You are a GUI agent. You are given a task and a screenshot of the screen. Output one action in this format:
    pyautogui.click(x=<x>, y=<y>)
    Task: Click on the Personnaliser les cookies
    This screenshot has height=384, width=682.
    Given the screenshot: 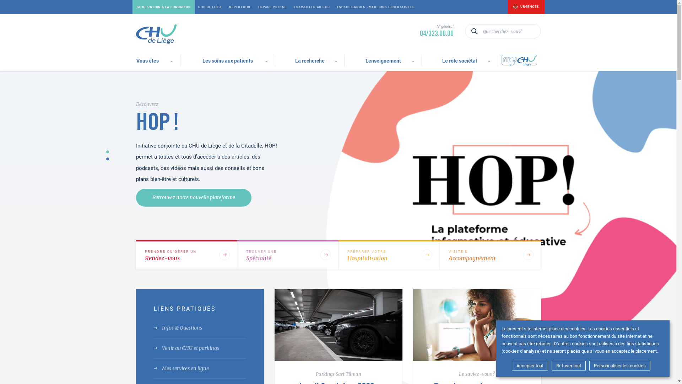 What is the action you would take?
    pyautogui.click(x=620, y=366)
    